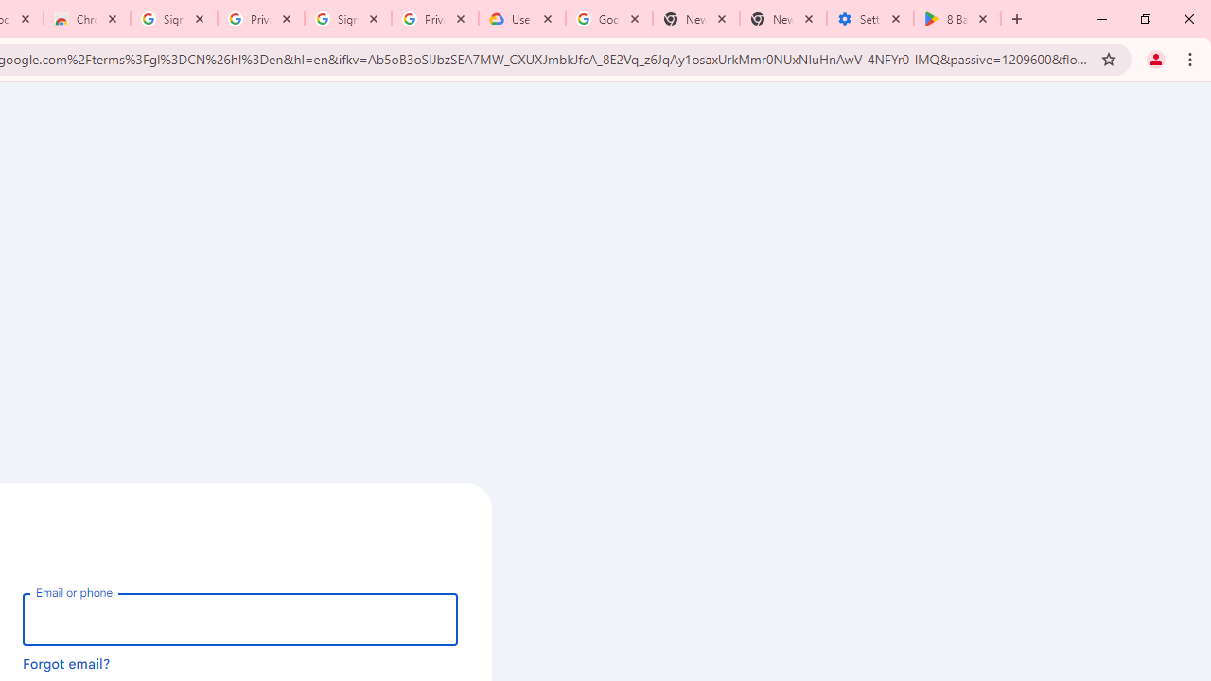 This screenshot has width=1211, height=681. Describe the element at coordinates (783, 19) in the screenshot. I see `New Tab` at that location.